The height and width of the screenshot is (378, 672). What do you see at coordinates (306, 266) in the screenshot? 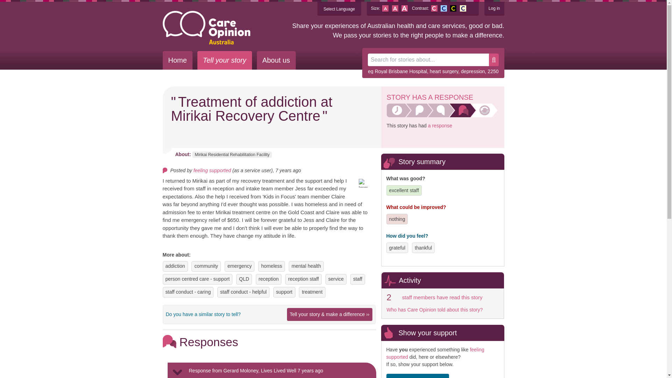
I see `mental health` at bounding box center [306, 266].